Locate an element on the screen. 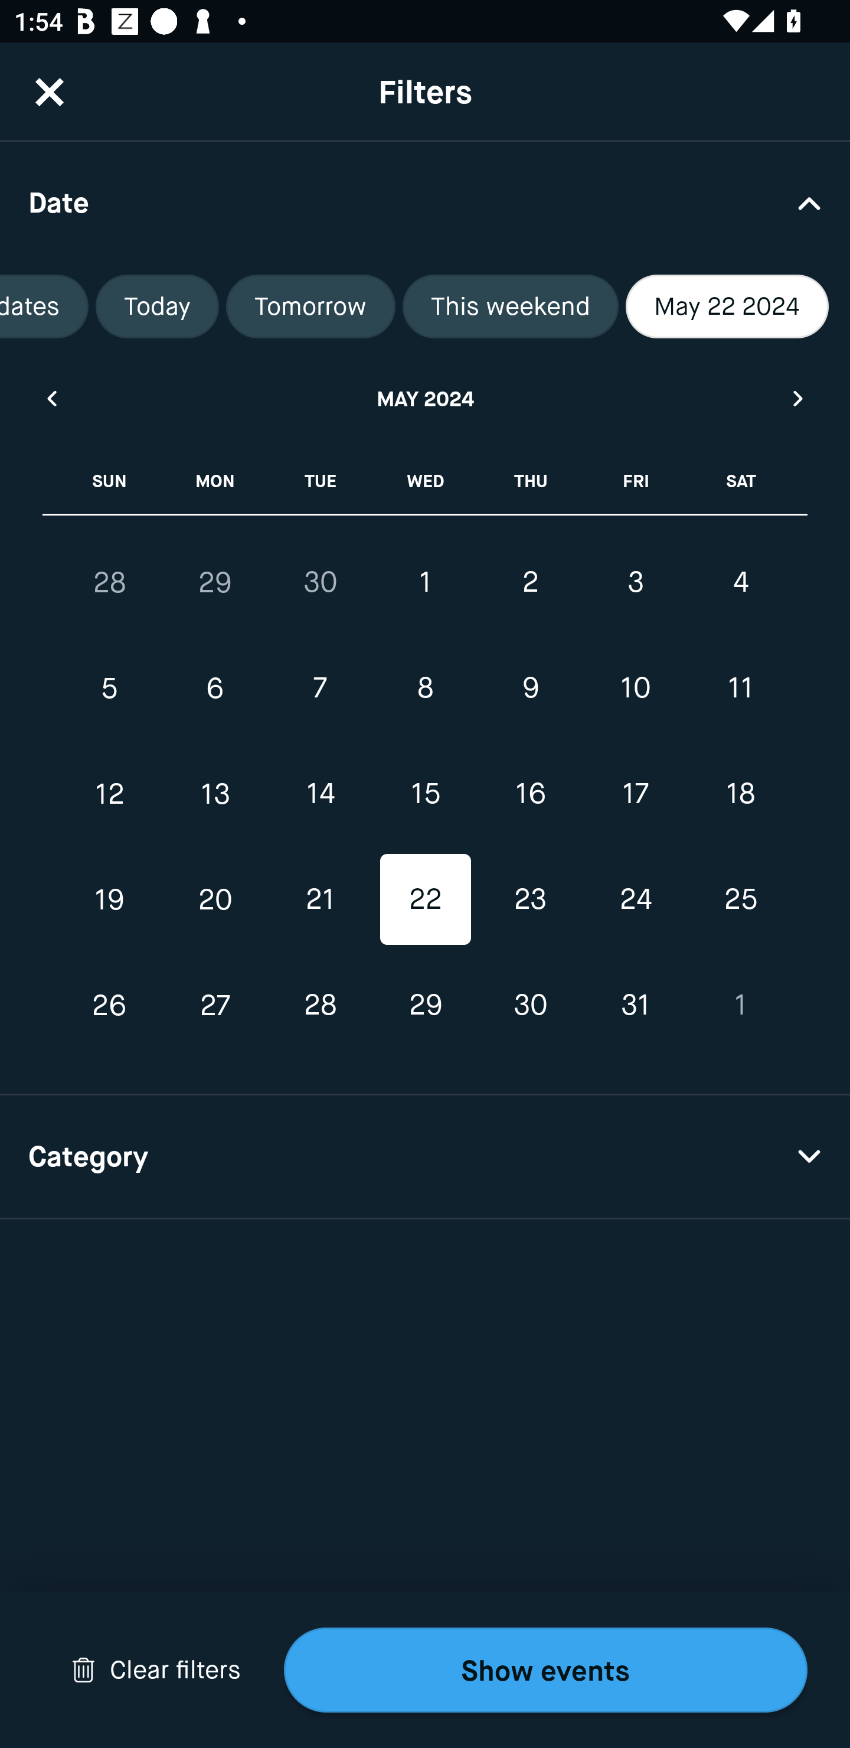 The height and width of the screenshot is (1748, 850). 27 is located at coordinates (215, 1005).